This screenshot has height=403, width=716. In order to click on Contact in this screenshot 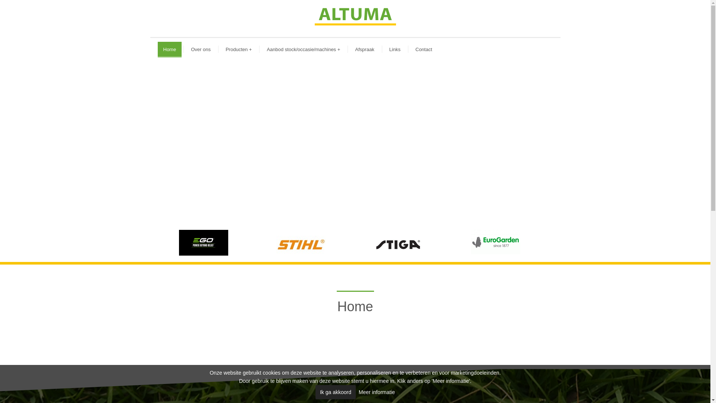, I will do `click(424, 50)`.